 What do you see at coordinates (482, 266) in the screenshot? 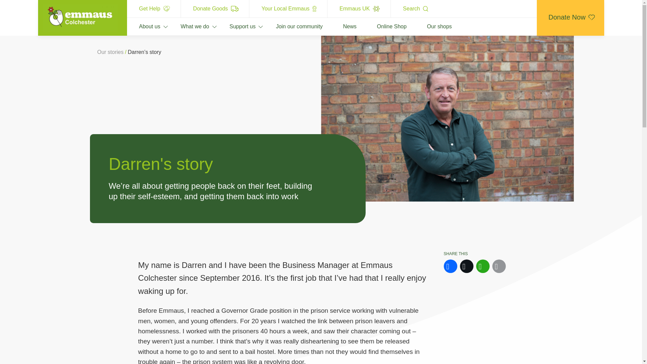
I see `WhatsApp` at bounding box center [482, 266].